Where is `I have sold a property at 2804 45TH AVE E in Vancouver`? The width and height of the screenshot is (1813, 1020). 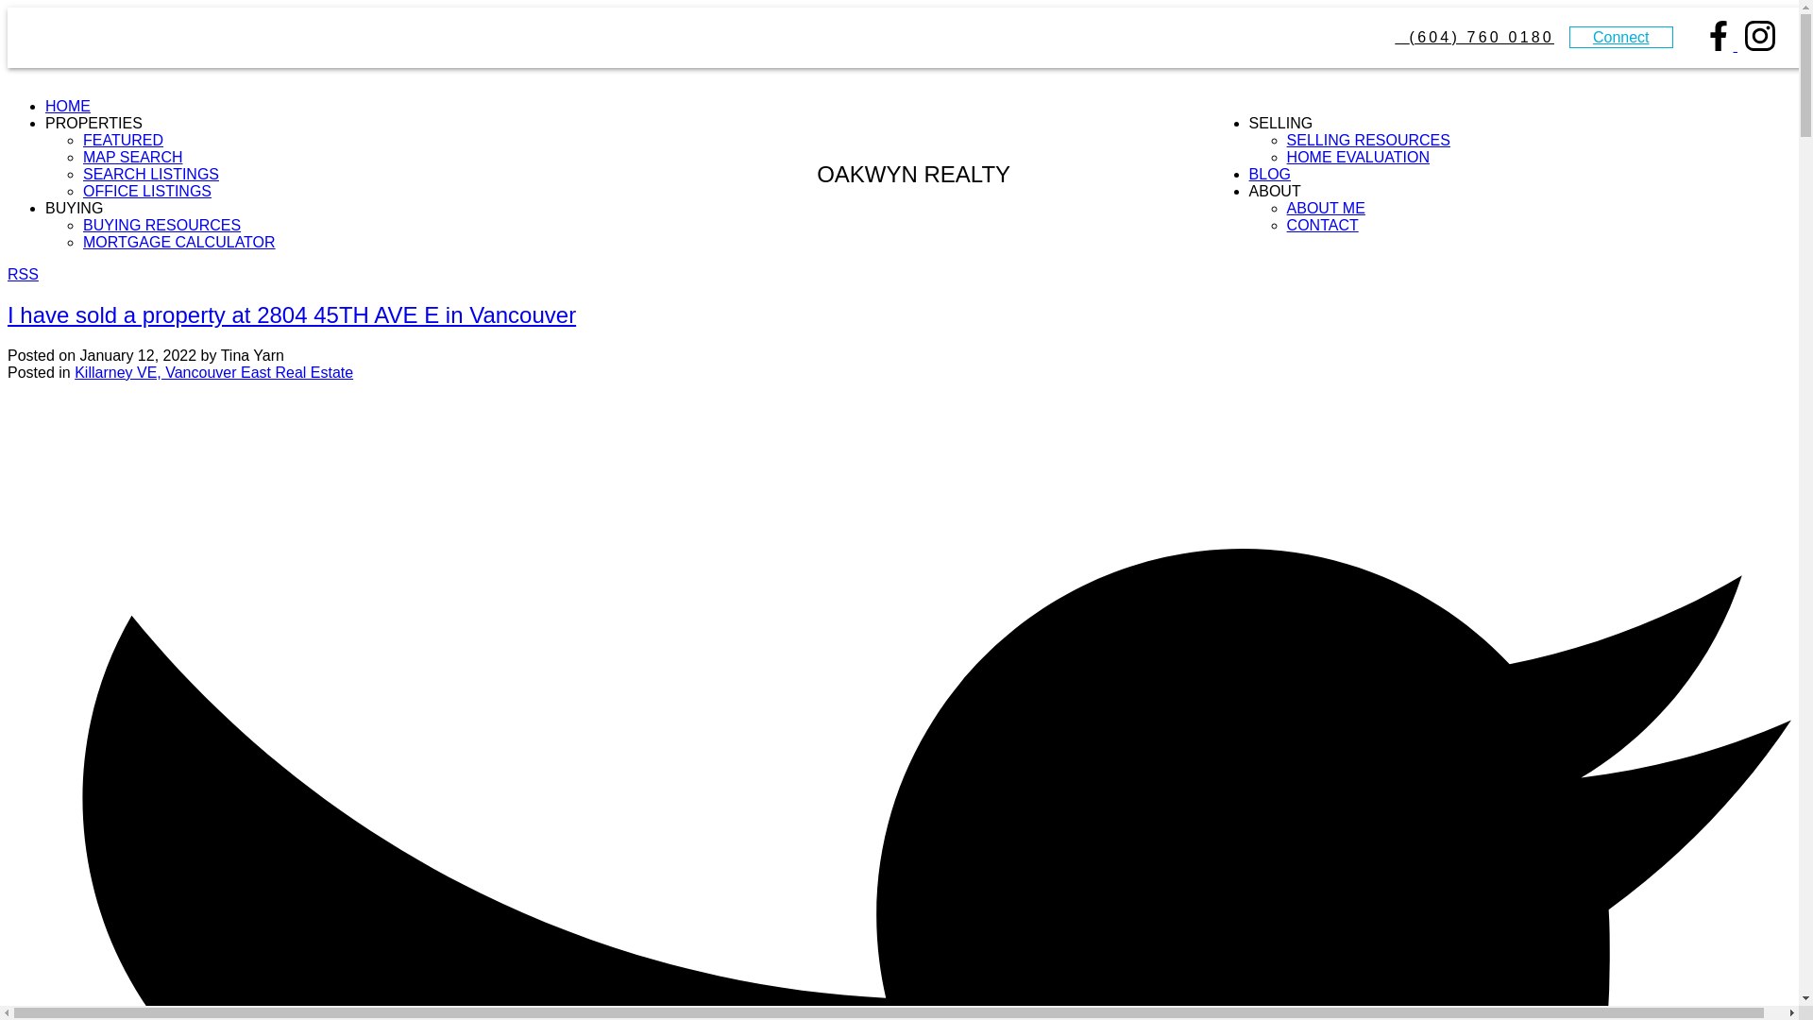 I have sold a property at 2804 45TH AVE E in Vancouver is located at coordinates (291, 314).